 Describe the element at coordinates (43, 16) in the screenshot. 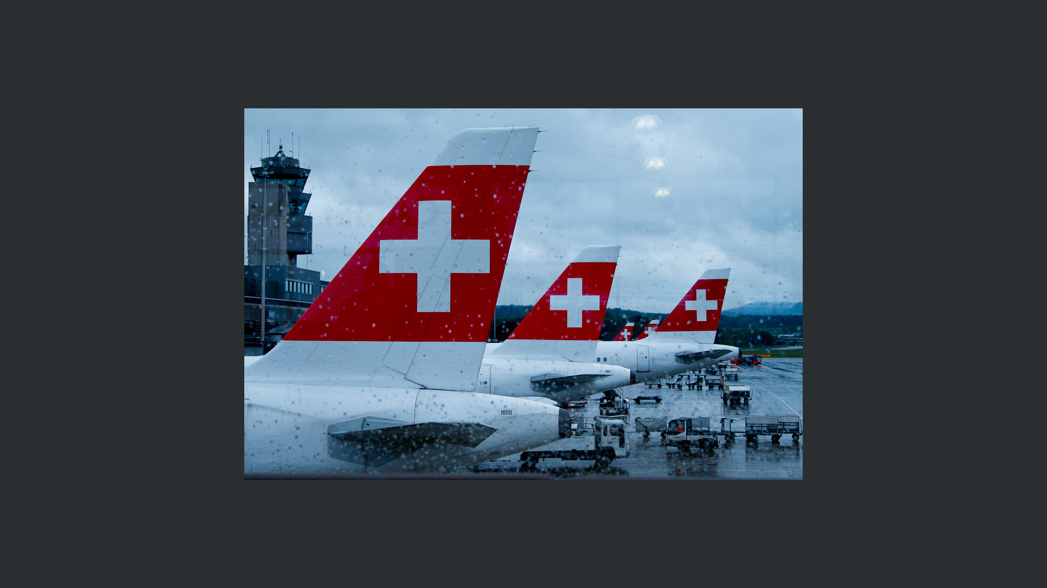

I see `SmugMug` at that location.